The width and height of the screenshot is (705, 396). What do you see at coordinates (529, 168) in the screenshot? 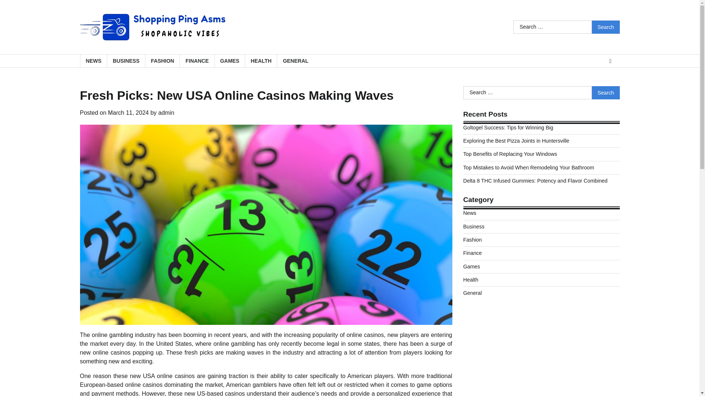
I see `Top Mistakes to Avoid When Remodeling Your Bathroom` at bounding box center [529, 168].